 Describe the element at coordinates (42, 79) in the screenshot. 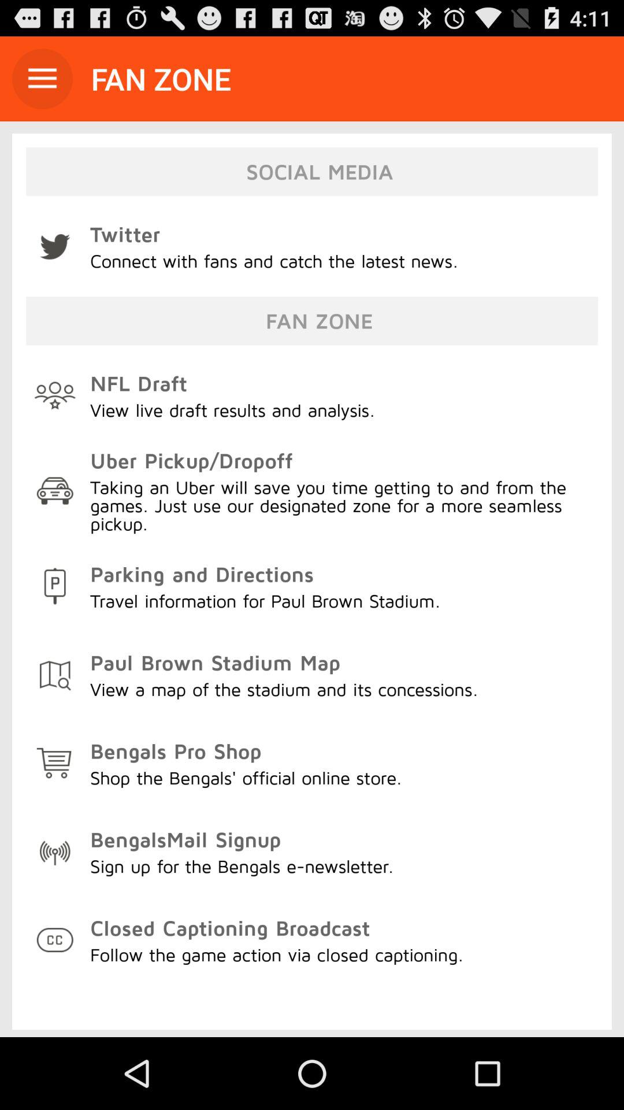

I see `tap item to the left of the fan zone` at that location.